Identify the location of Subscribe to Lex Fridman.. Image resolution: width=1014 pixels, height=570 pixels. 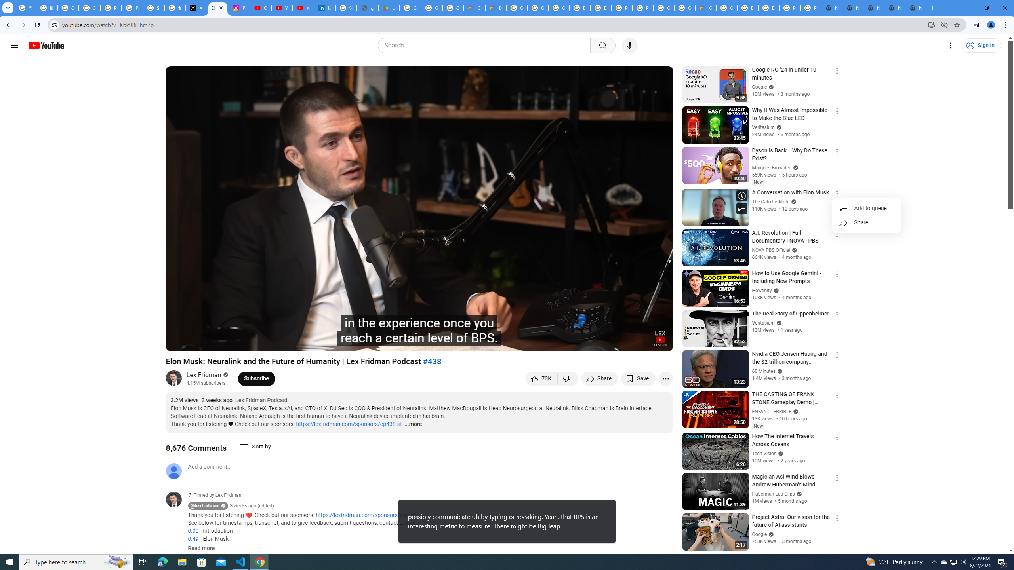
(257, 378).